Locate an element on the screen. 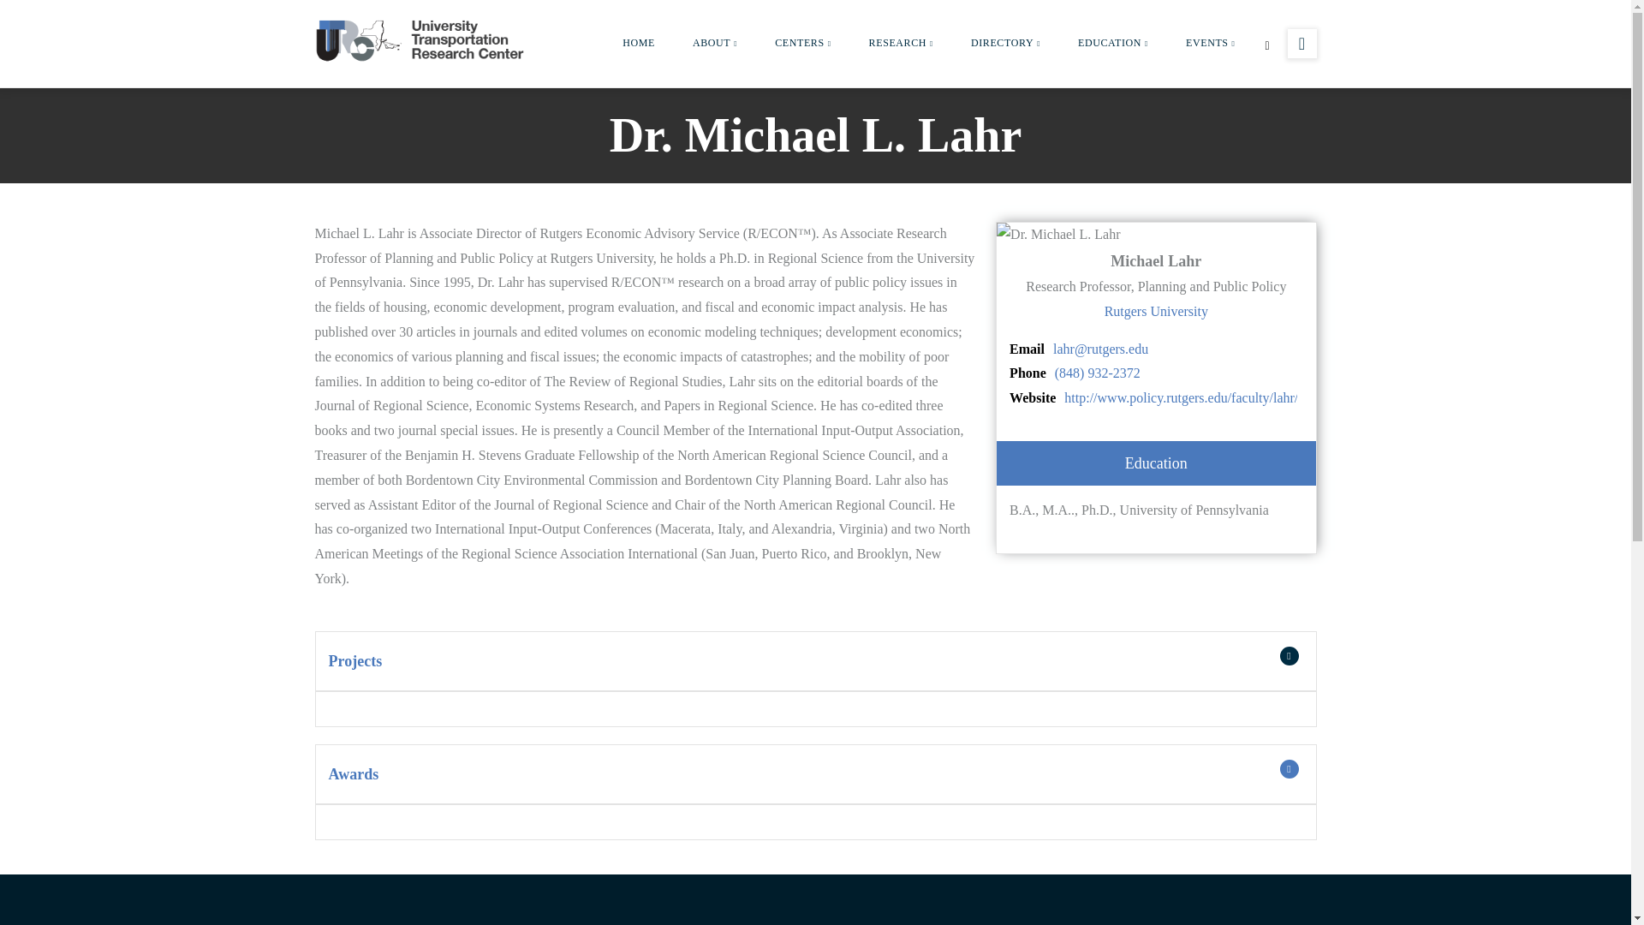 This screenshot has height=925, width=1644. Dr. Michael L. Lahr is located at coordinates (1057, 235).